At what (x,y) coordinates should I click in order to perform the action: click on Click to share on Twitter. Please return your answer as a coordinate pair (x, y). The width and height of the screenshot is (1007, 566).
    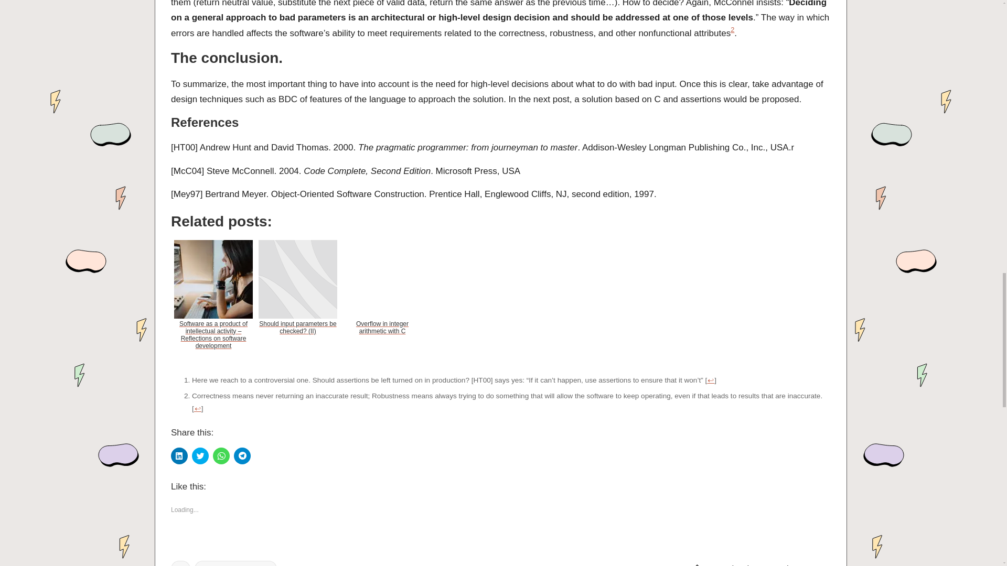
    Looking at the image, I should click on (200, 456).